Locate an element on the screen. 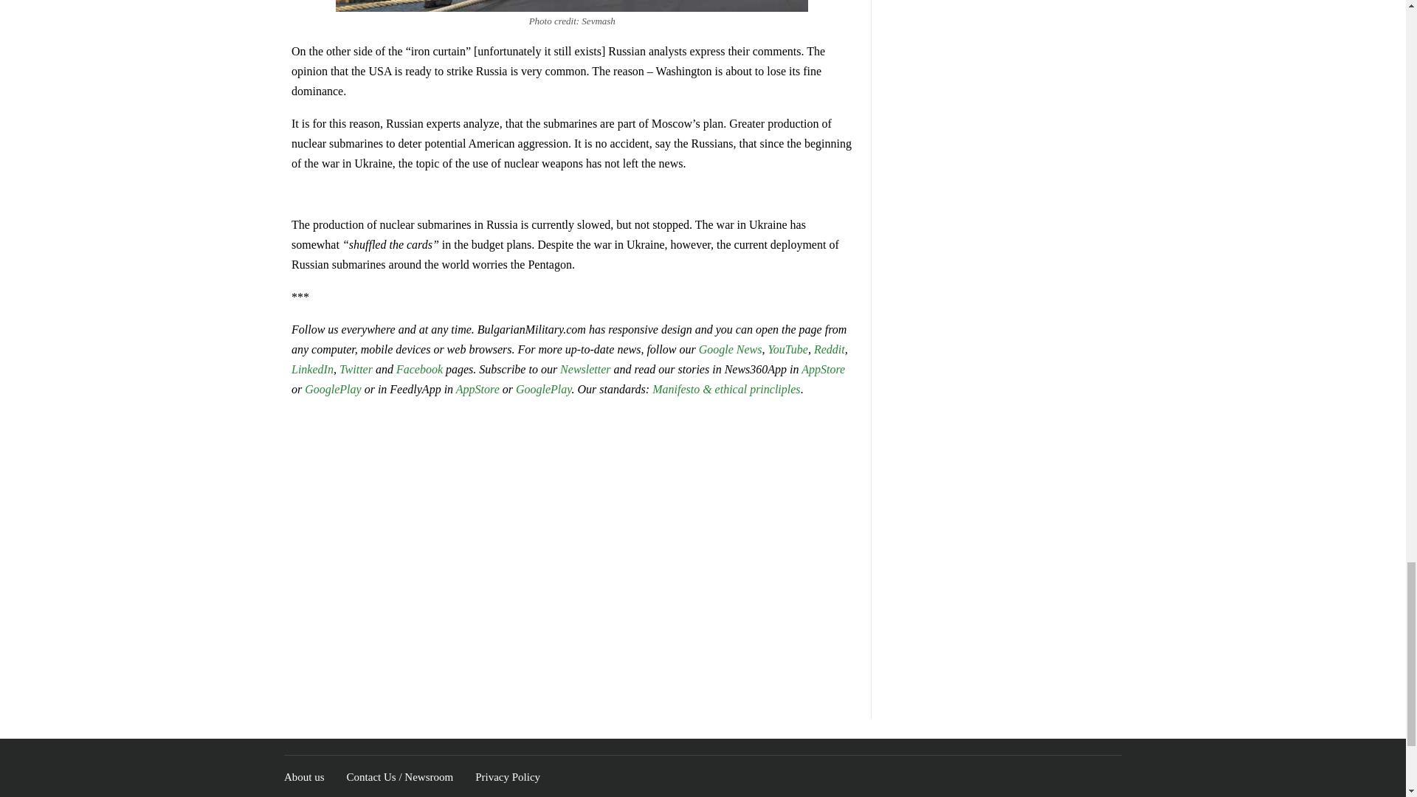  Twitter is located at coordinates (357, 369).